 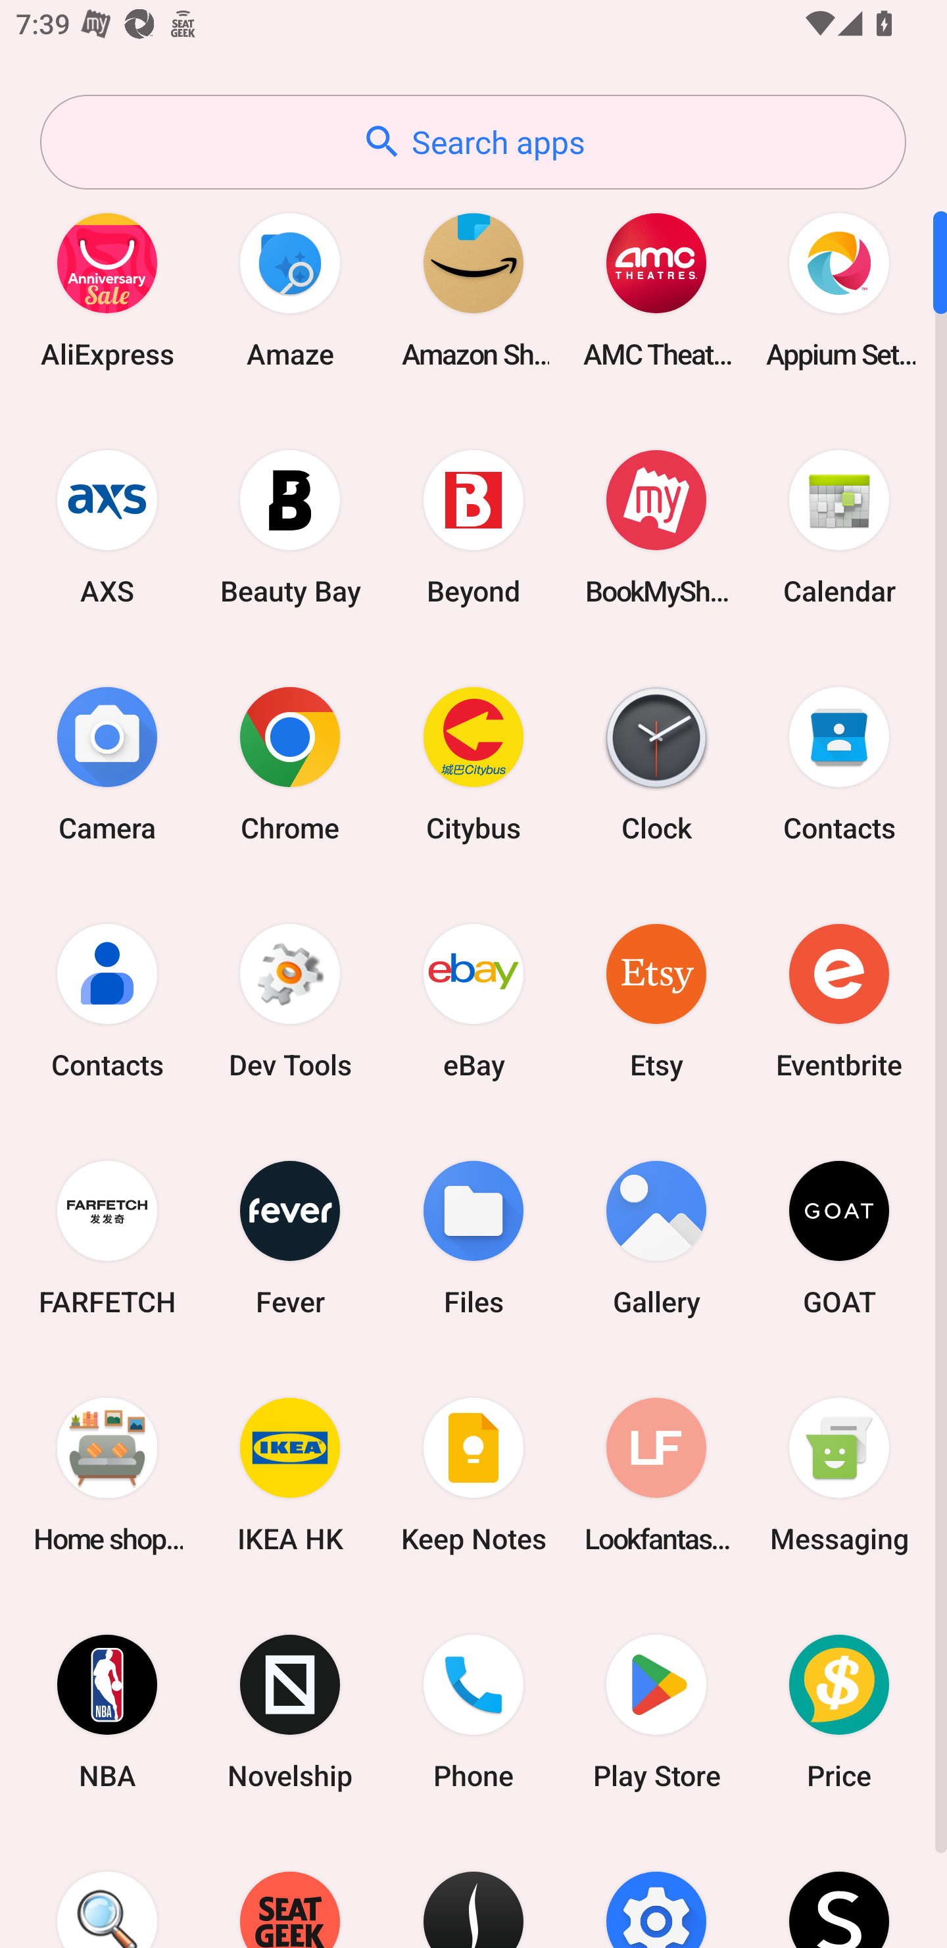 I want to click on Chrome, so click(x=290, y=763).